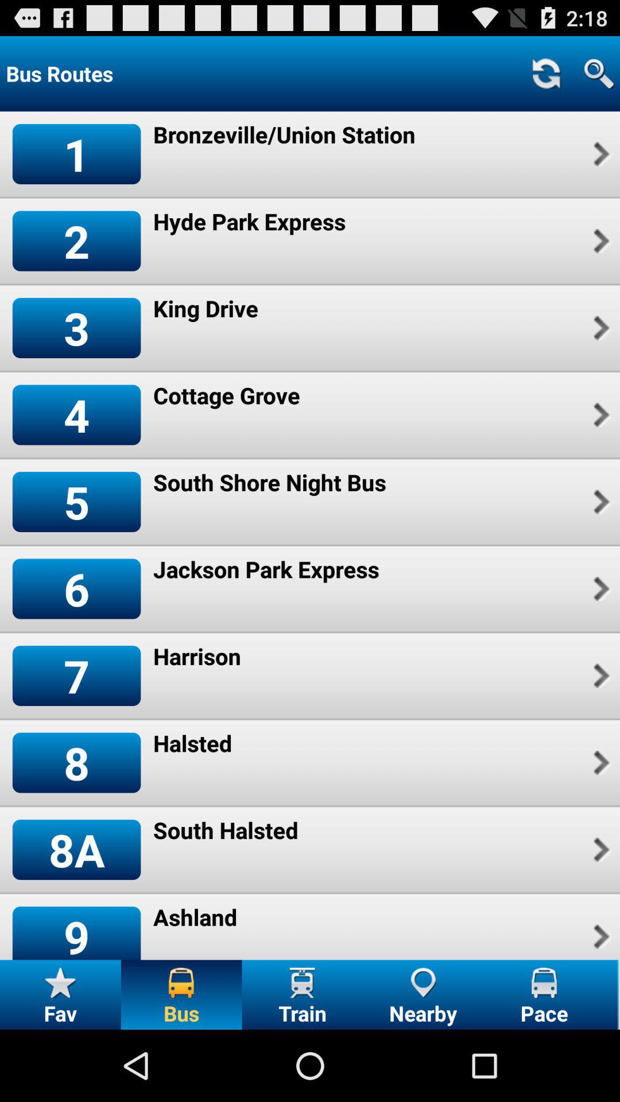  Describe the element at coordinates (544, 983) in the screenshot. I see `select the icon on the bottom right corner of the web page` at that location.